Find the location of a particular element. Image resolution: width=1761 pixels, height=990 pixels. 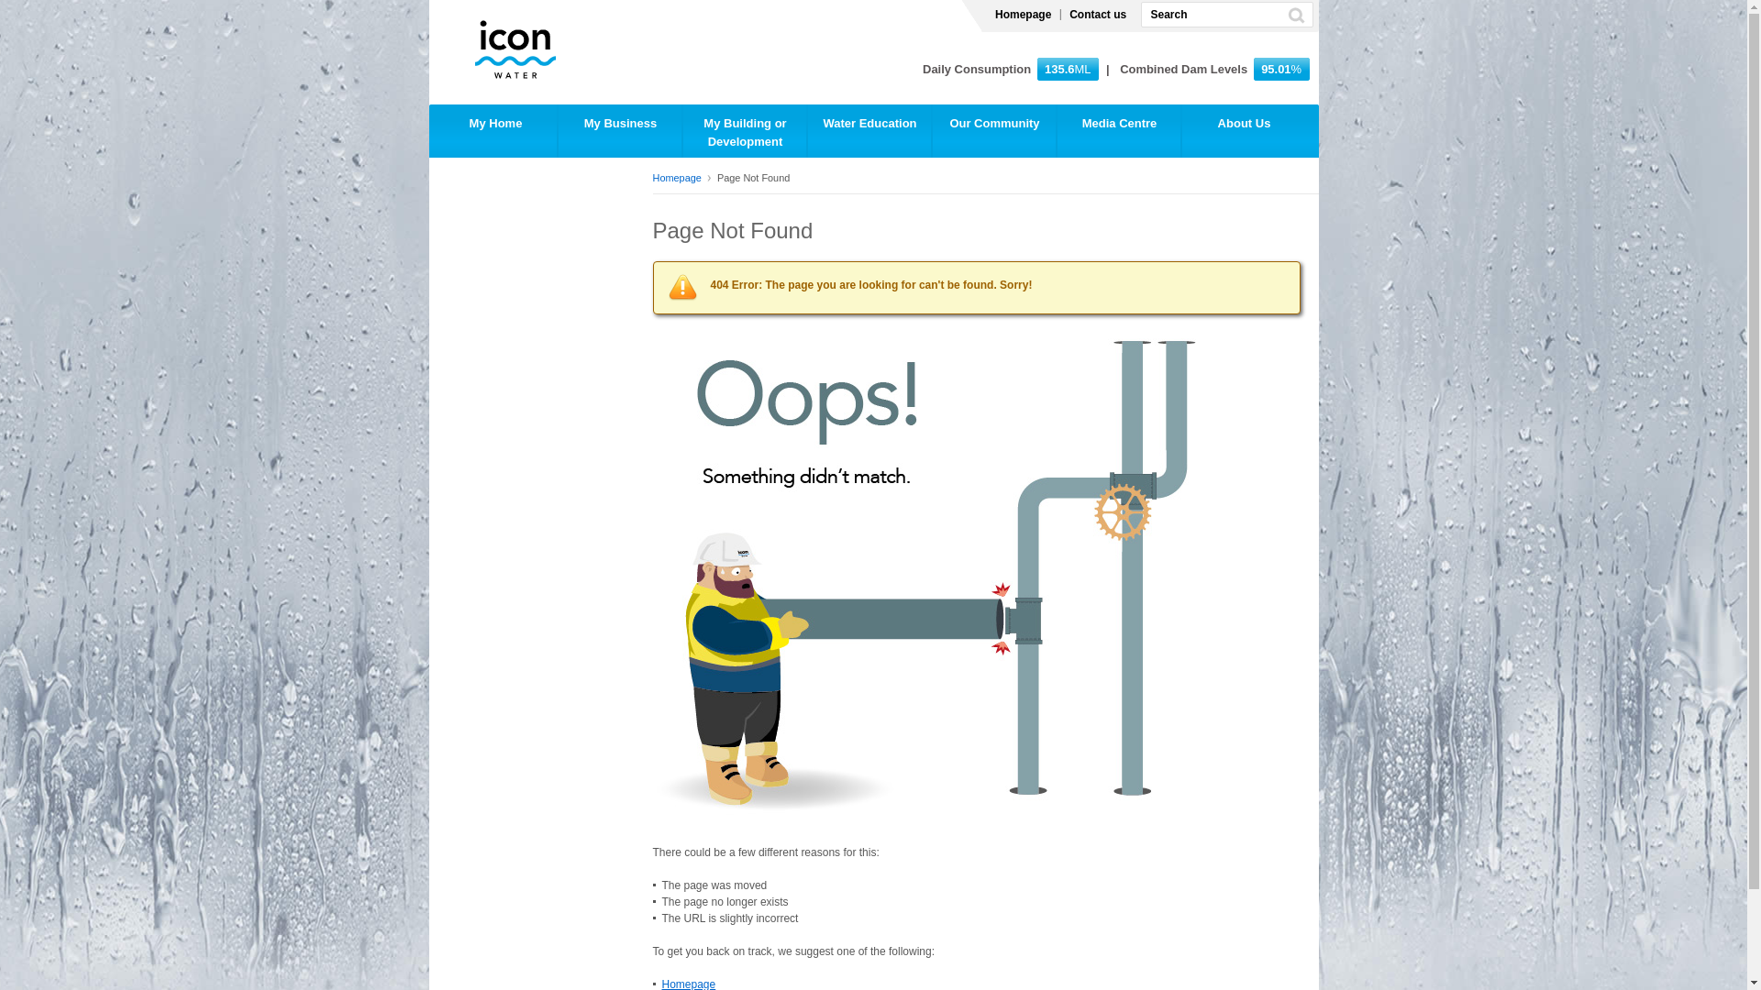

Our Community is located at coordinates (994, 132).